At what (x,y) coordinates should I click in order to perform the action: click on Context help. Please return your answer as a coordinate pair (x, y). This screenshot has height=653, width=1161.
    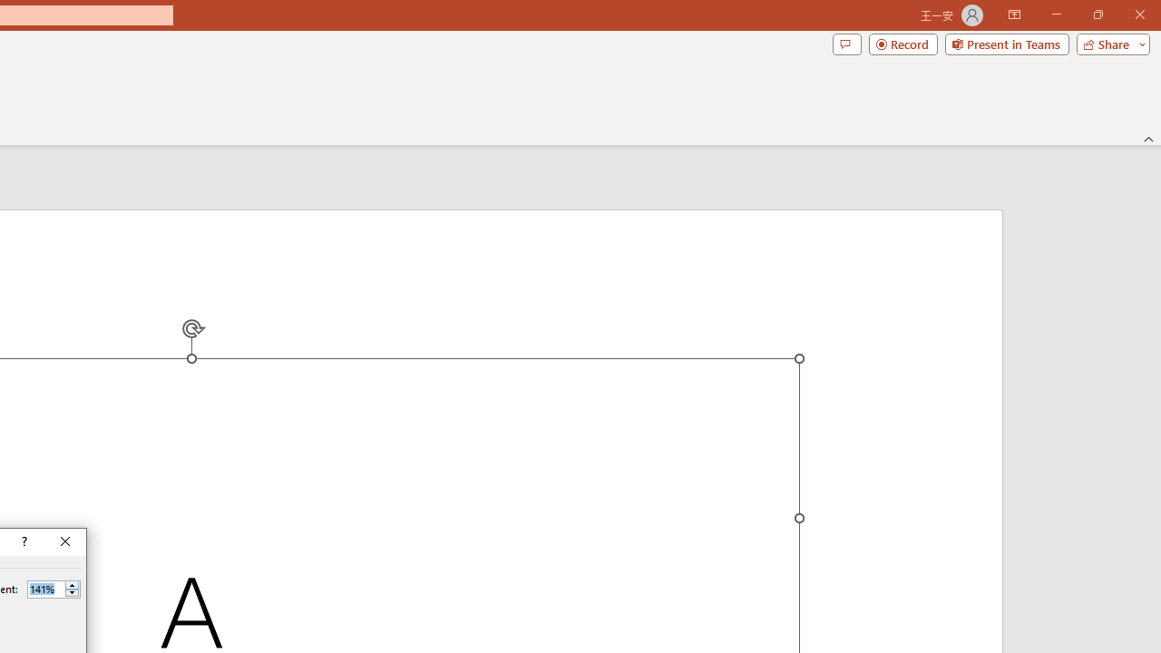
    Looking at the image, I should click on (23, 542).